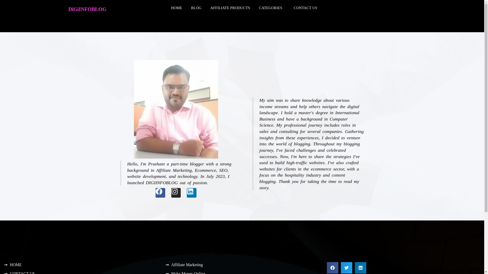 Image resolution: width=488 pixels, height=274 pixels. I want to click on CONTACT US, so click(307, 8).